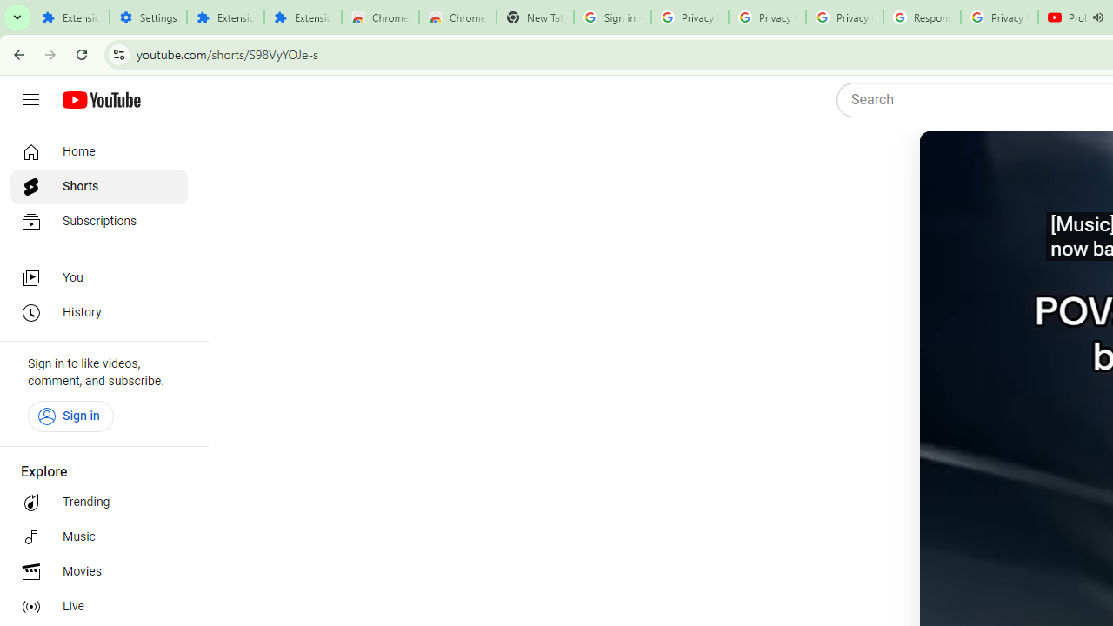 The width and height of the screenshot is (1113, 626). Describe the element at coordinates (1010, 166) in the screenshot. I see `Mute` at that location.